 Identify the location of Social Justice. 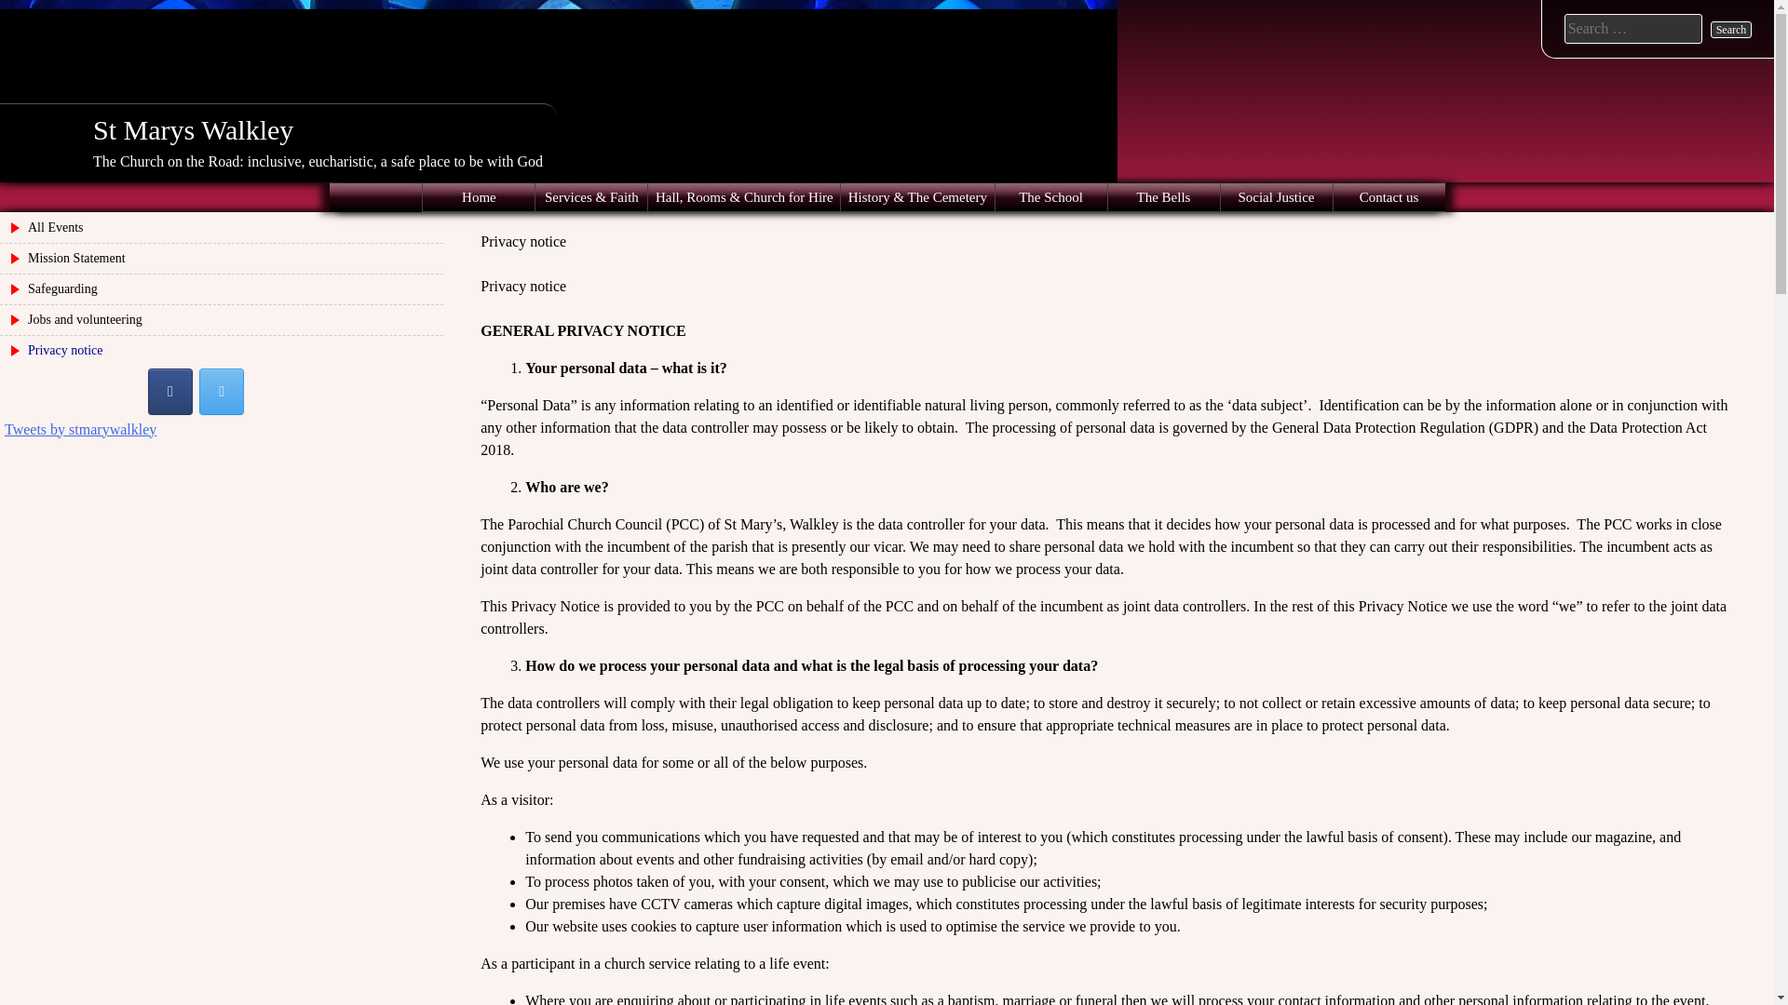
(1276, 196).